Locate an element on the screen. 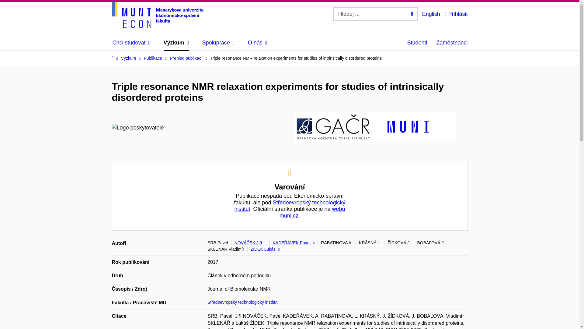 This screenshot has height=329, width=584. Chci studovat is located at coordinates (131, 43).